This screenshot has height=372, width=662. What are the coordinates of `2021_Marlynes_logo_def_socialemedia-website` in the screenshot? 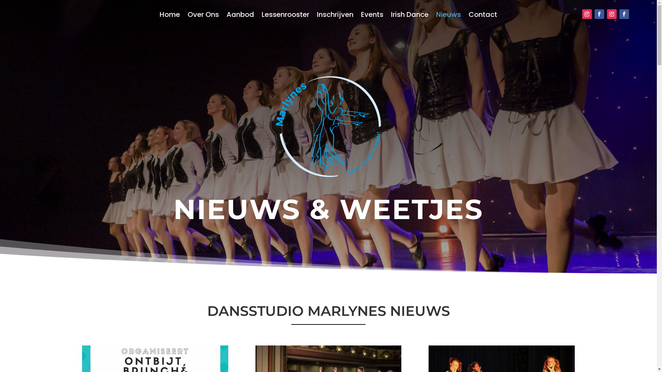 It's located at (328, 127).